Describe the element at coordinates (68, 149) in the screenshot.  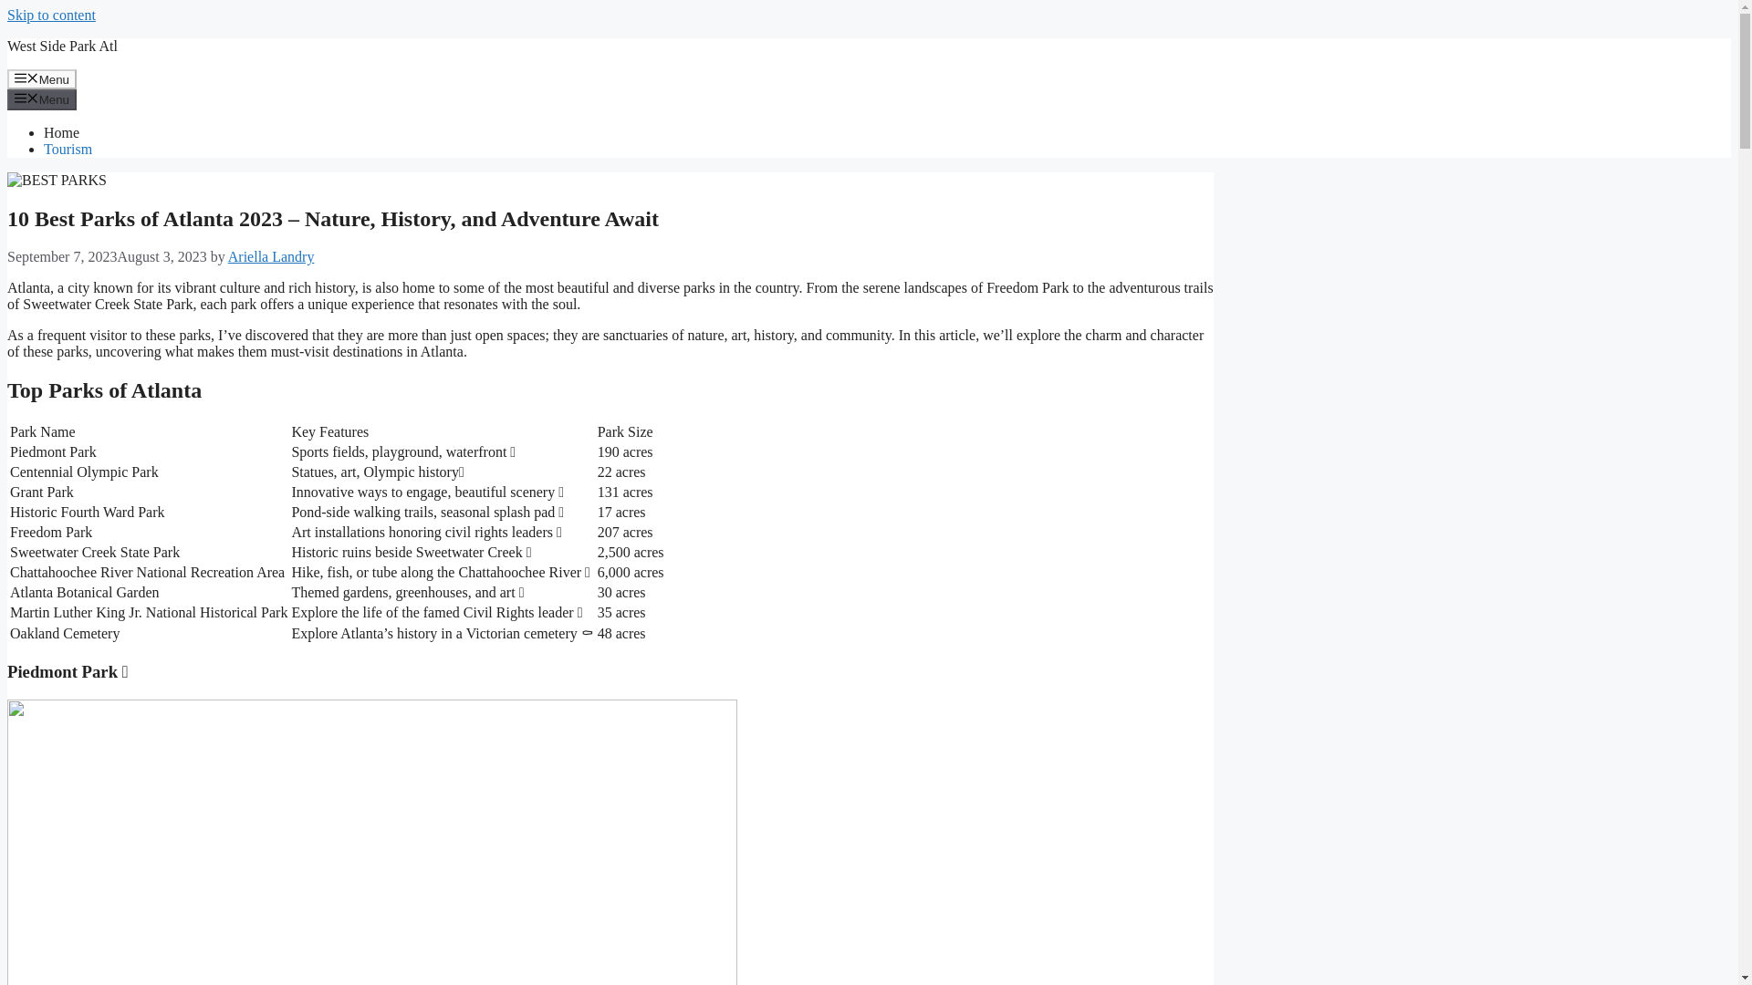
I see `Tourism` at that location.